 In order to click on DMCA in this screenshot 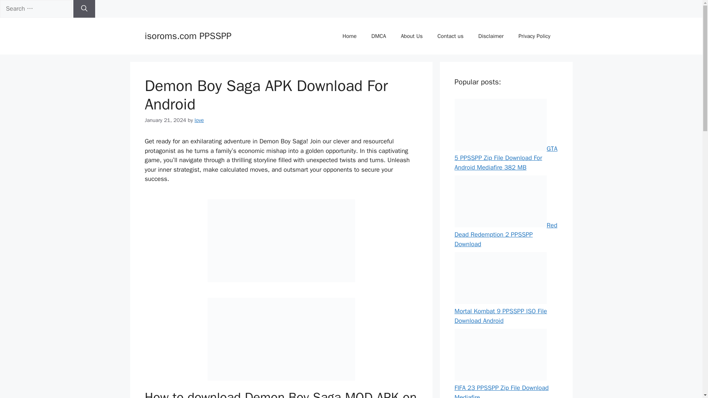, I will do `click(378, 36)`.